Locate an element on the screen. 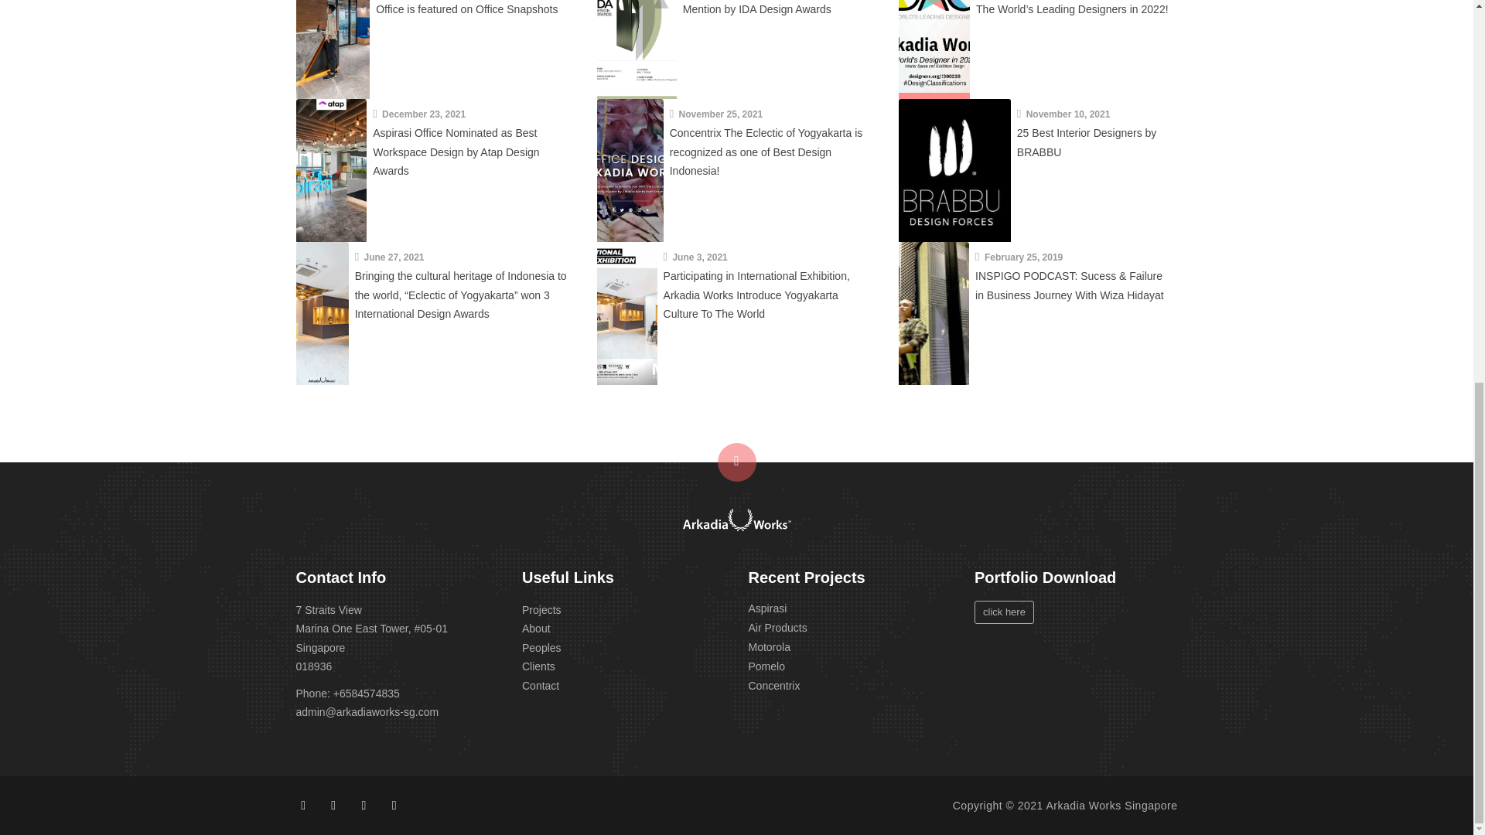 This screenshot has width=1485, height=835. Arkadia Works Awarded Honorable Mention by IDA Design Awards is located at coordinates (767, 8).